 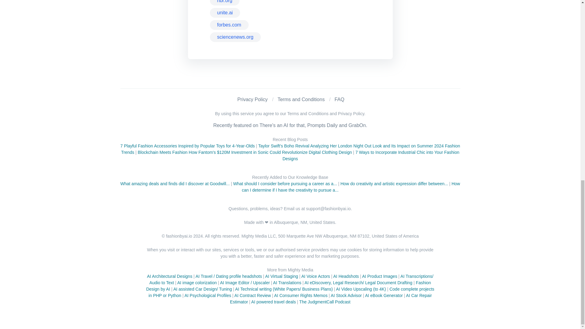 What do you see at coordinates (380, 276) in the screenshot?
I see `AI Product Images` at bounding box center [380, 276].